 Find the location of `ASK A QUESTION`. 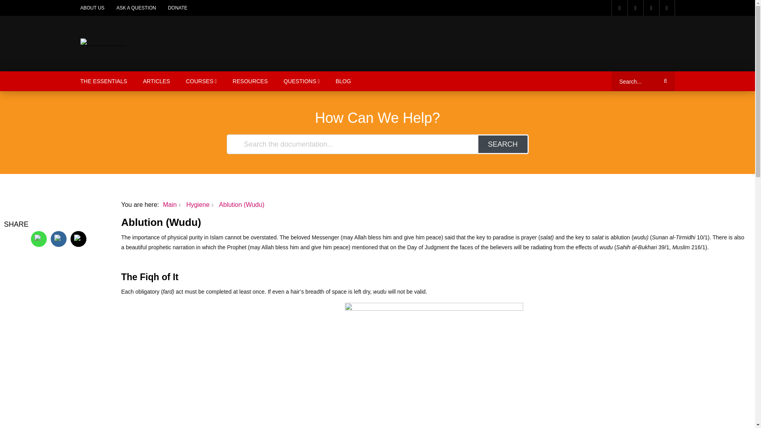

ASK A QUESTION is located at coordinates (136, 8).